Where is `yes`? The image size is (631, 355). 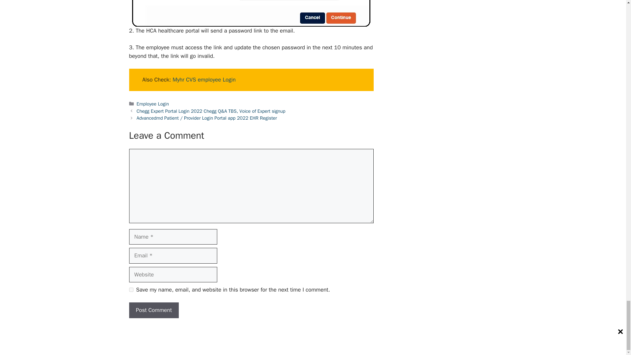 yes is located at coordinates (131, 289).